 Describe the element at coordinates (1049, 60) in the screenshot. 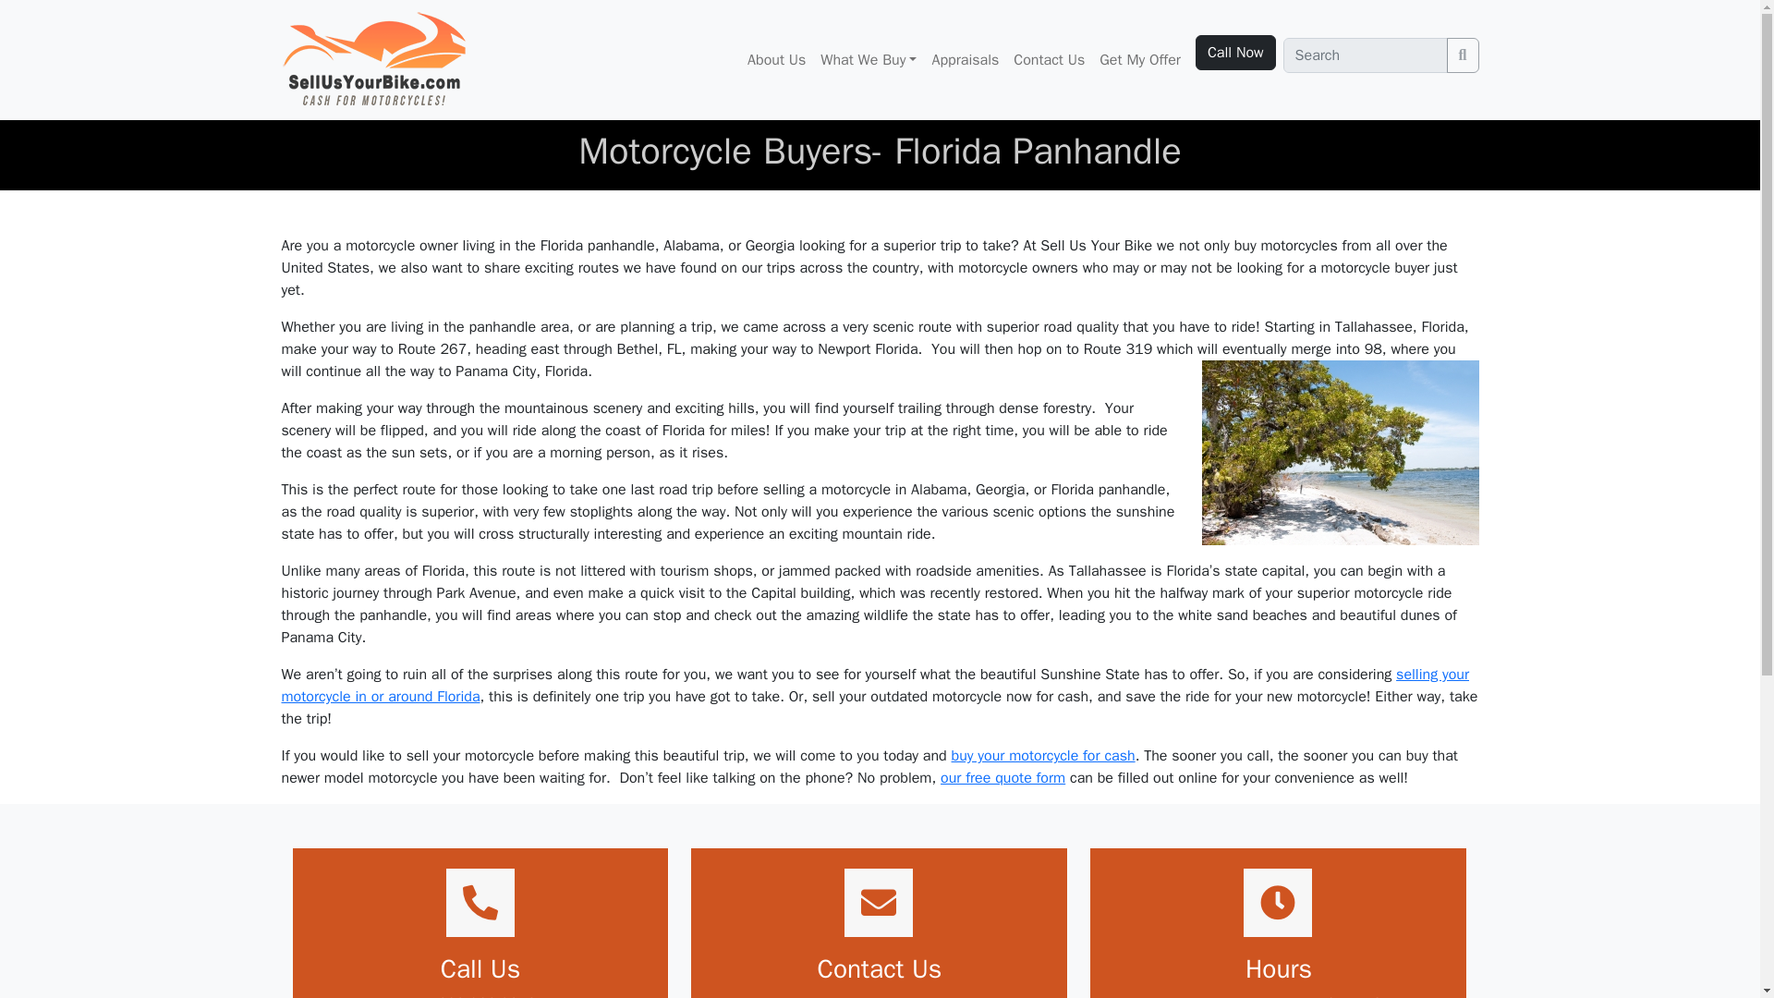

I see `Contact Us` at that location.